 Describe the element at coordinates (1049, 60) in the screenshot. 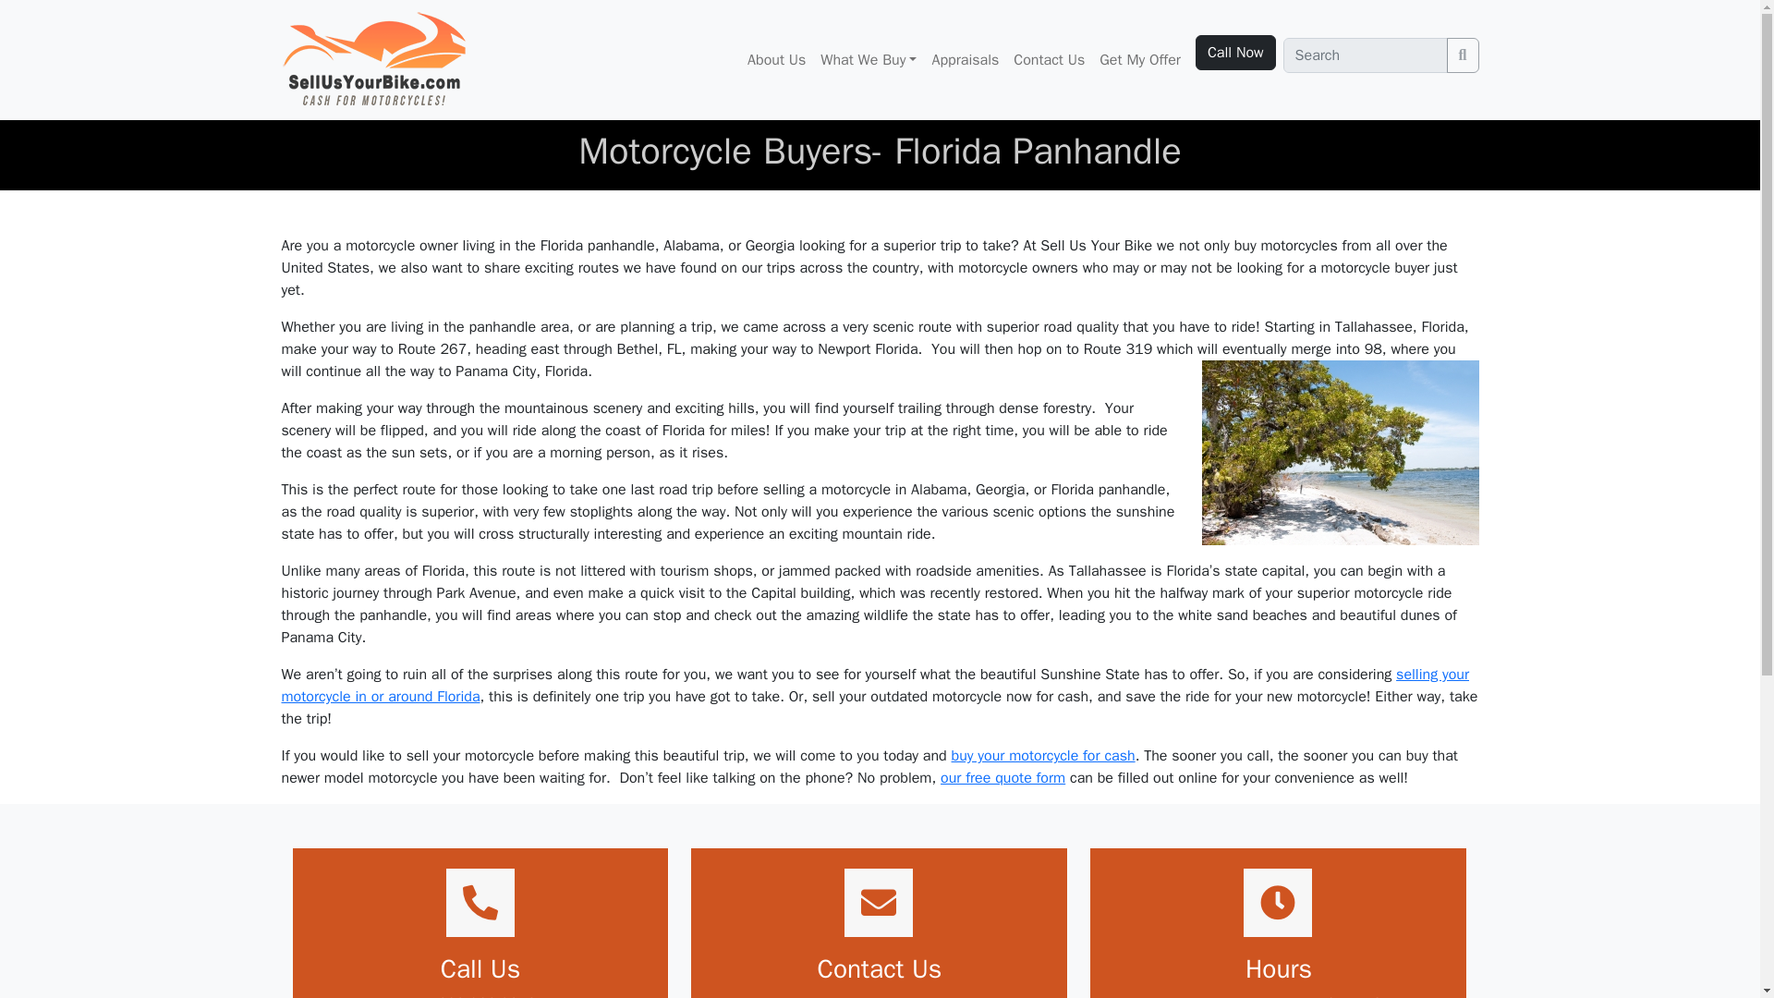

I see `Contact Us` at that location.